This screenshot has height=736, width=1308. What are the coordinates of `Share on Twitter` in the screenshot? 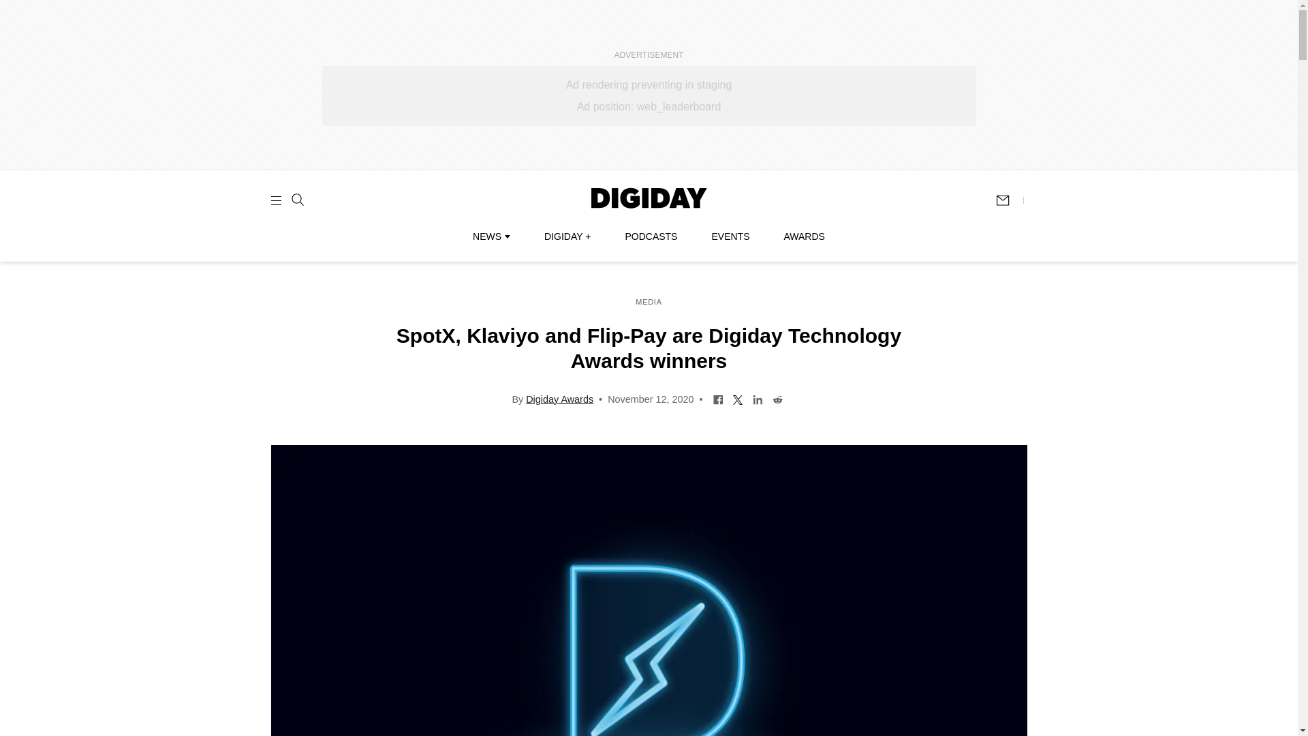 It's located at (738, 398).